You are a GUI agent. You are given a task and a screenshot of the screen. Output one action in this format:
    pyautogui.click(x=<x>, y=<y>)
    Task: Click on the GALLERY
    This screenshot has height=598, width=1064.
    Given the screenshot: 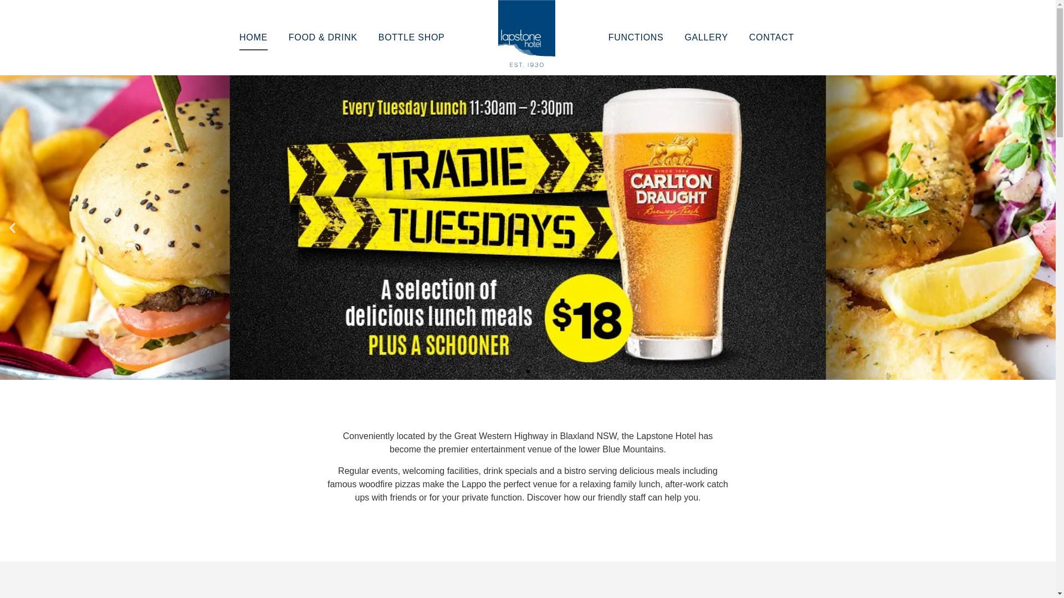 What is the action you would take?
    pyautogui.click(x=706, y=38)
    